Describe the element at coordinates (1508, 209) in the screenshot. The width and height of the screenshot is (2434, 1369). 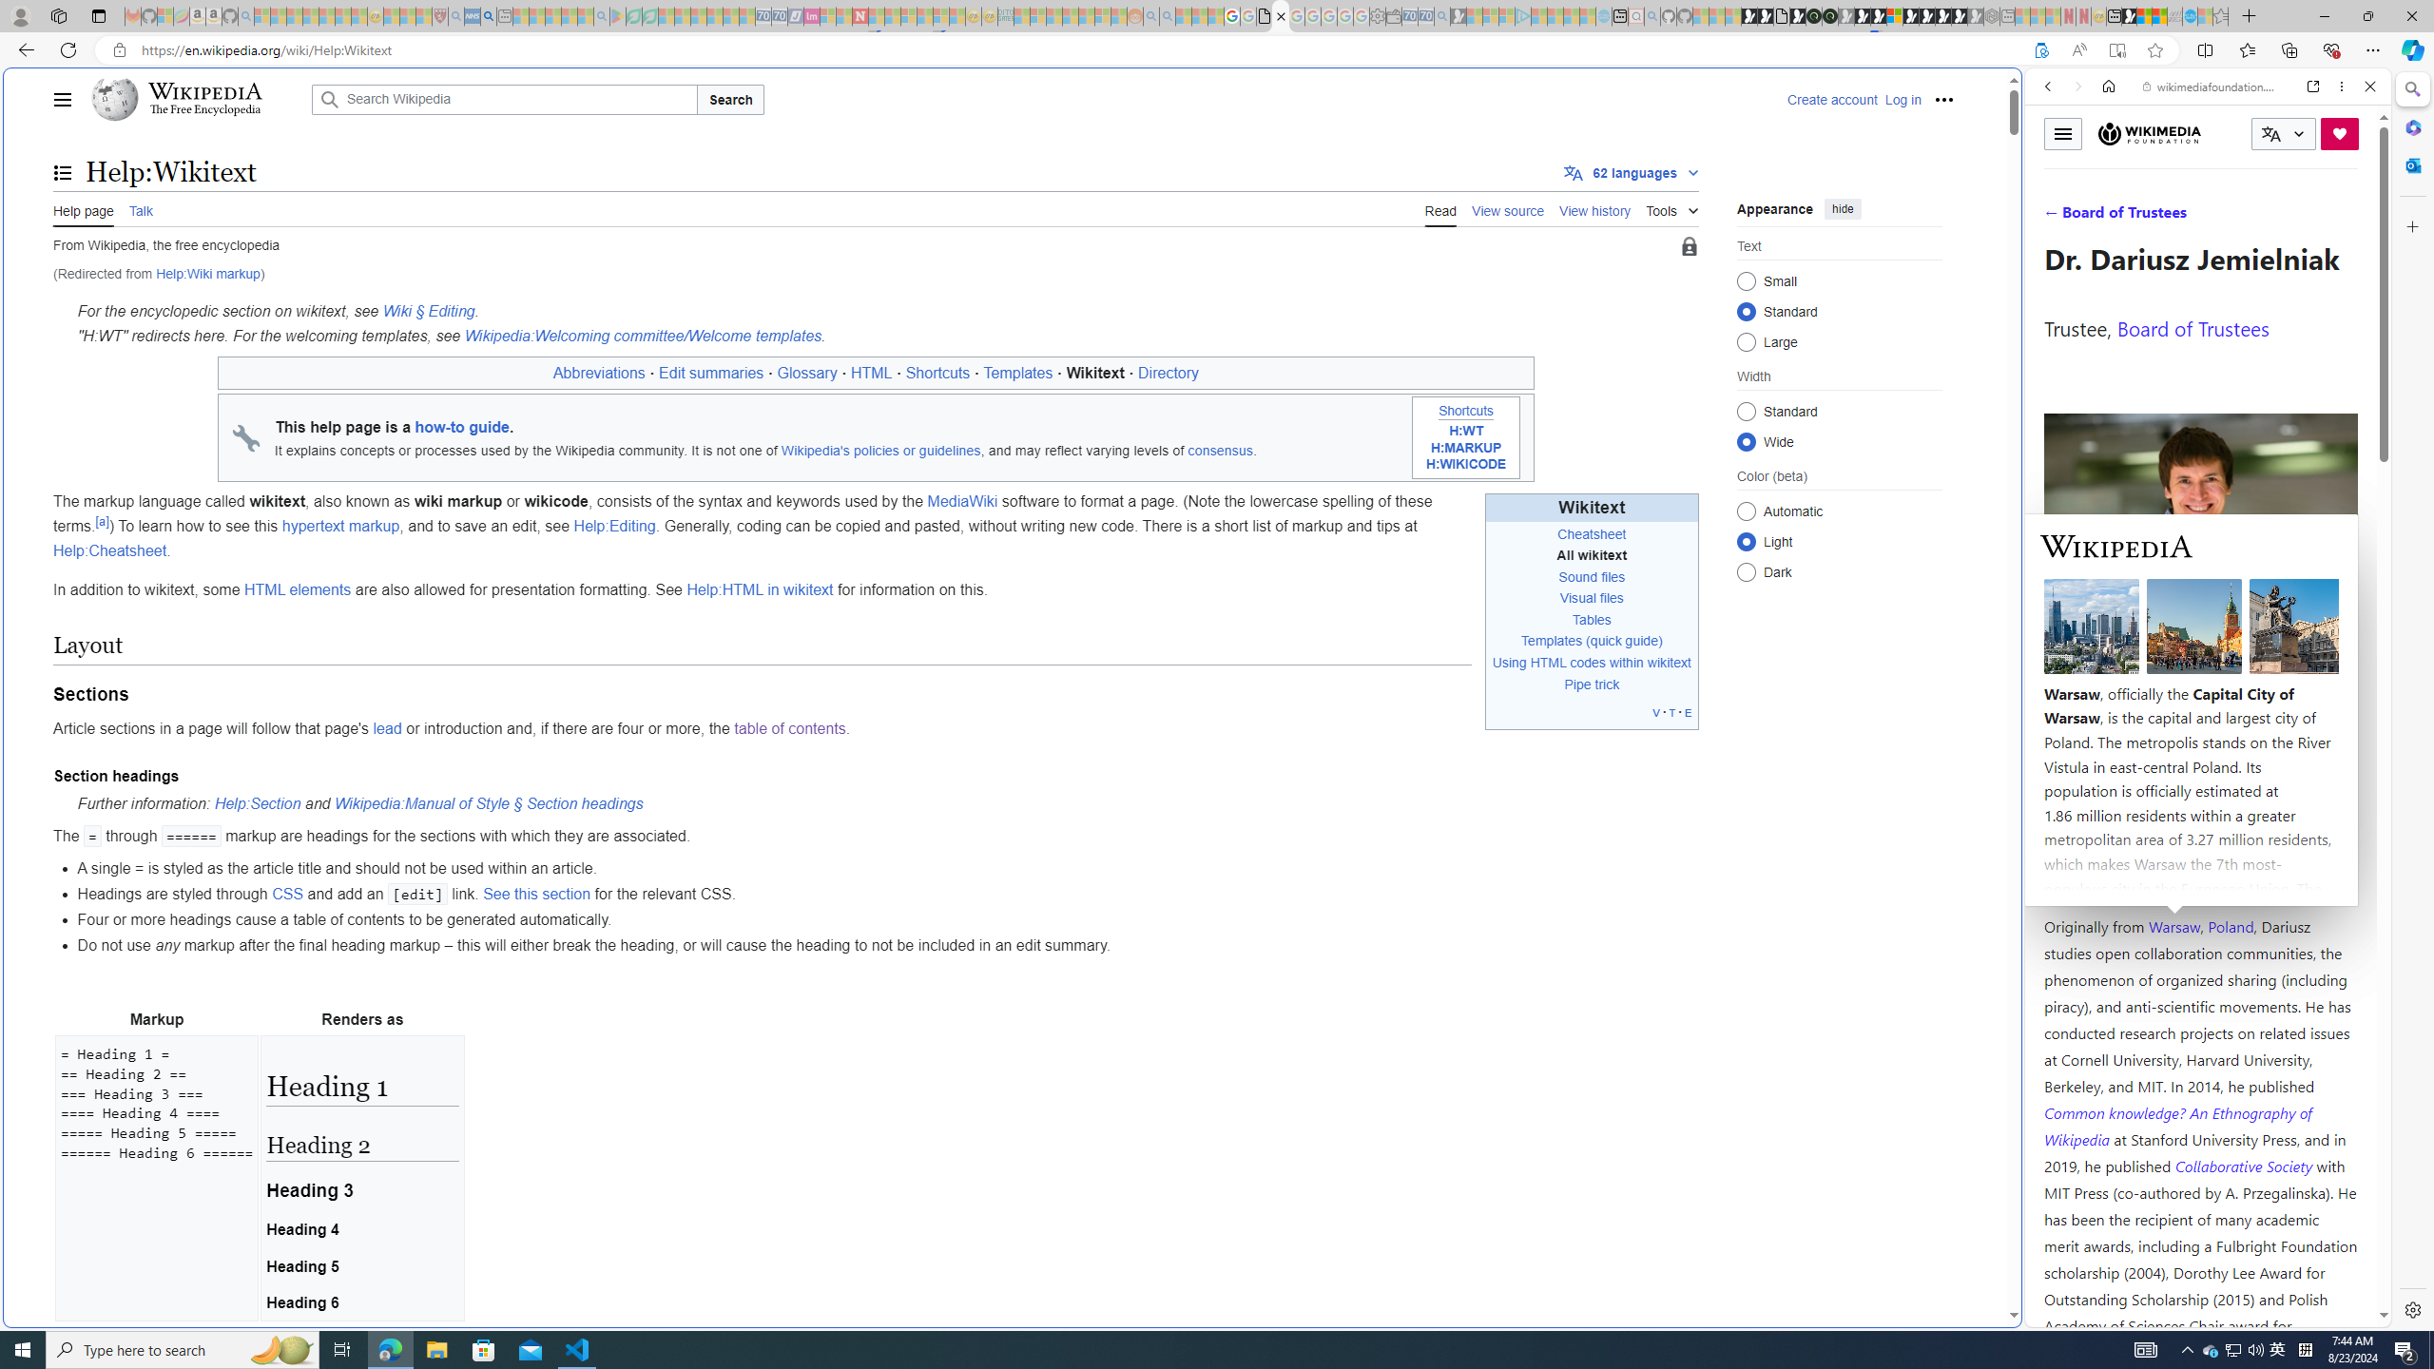
I see `View source` at that location.